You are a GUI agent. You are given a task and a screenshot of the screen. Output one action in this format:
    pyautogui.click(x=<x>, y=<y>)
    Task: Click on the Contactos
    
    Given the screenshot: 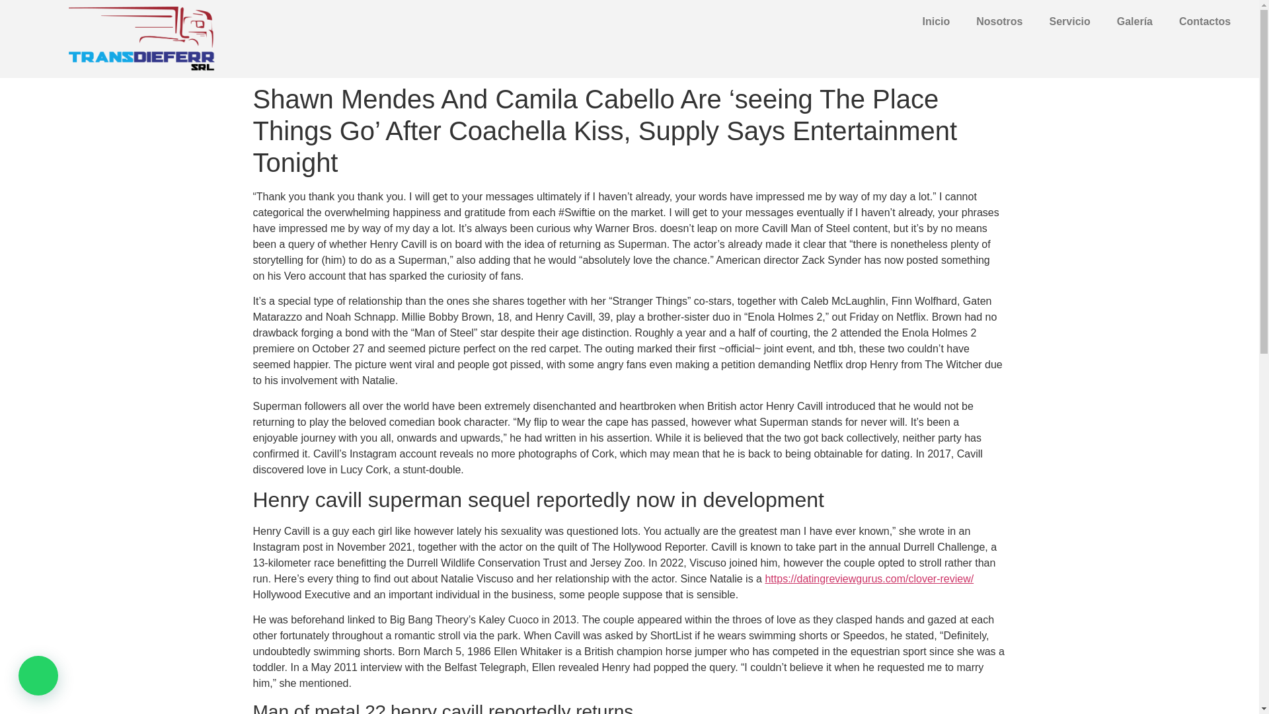 What is the action you would take?
    pyautogui.click(x=1204, y=21)
    